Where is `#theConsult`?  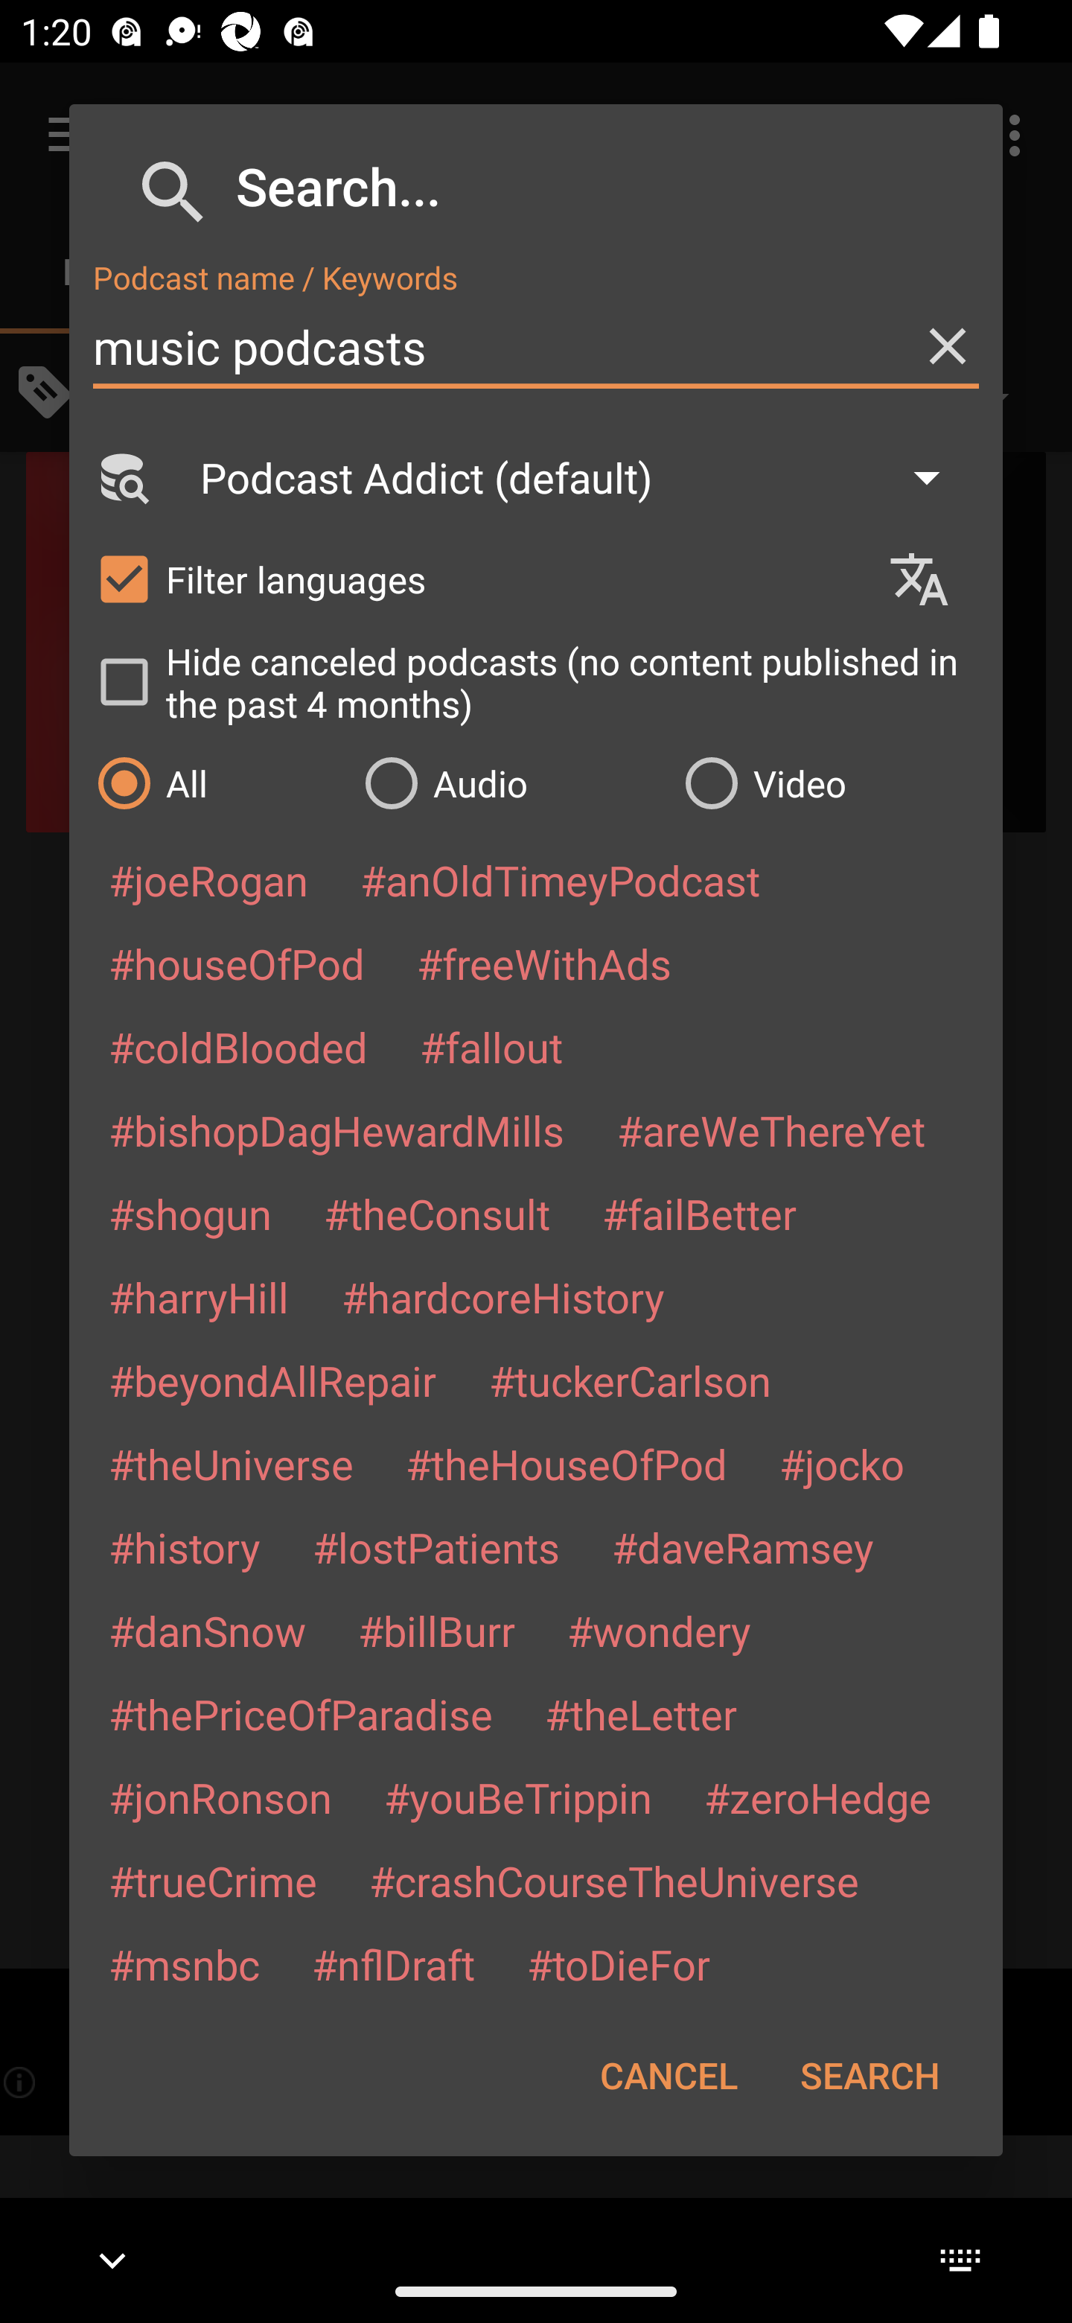 #theConsult is located at coordinates (436, 1214).